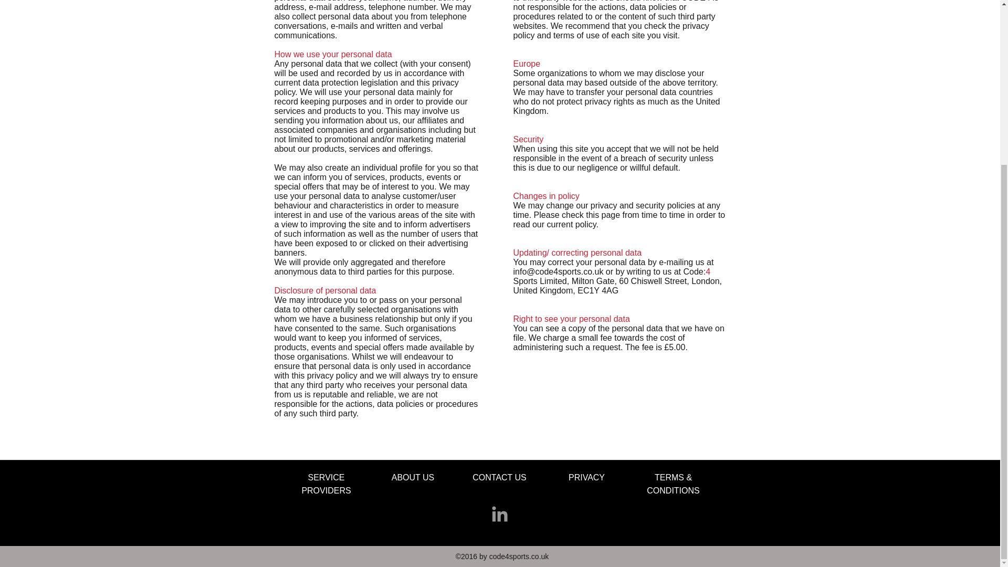 The width and height of the screenshot is (1008, 567). I want to click on PRIVACY, so click(586, 477).